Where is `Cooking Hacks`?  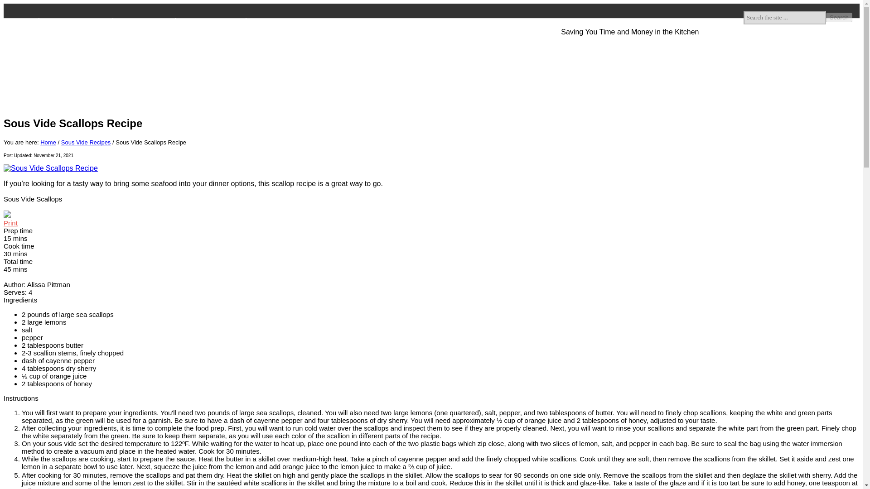 Cooking Hacks is located at coordinates (280, 57).